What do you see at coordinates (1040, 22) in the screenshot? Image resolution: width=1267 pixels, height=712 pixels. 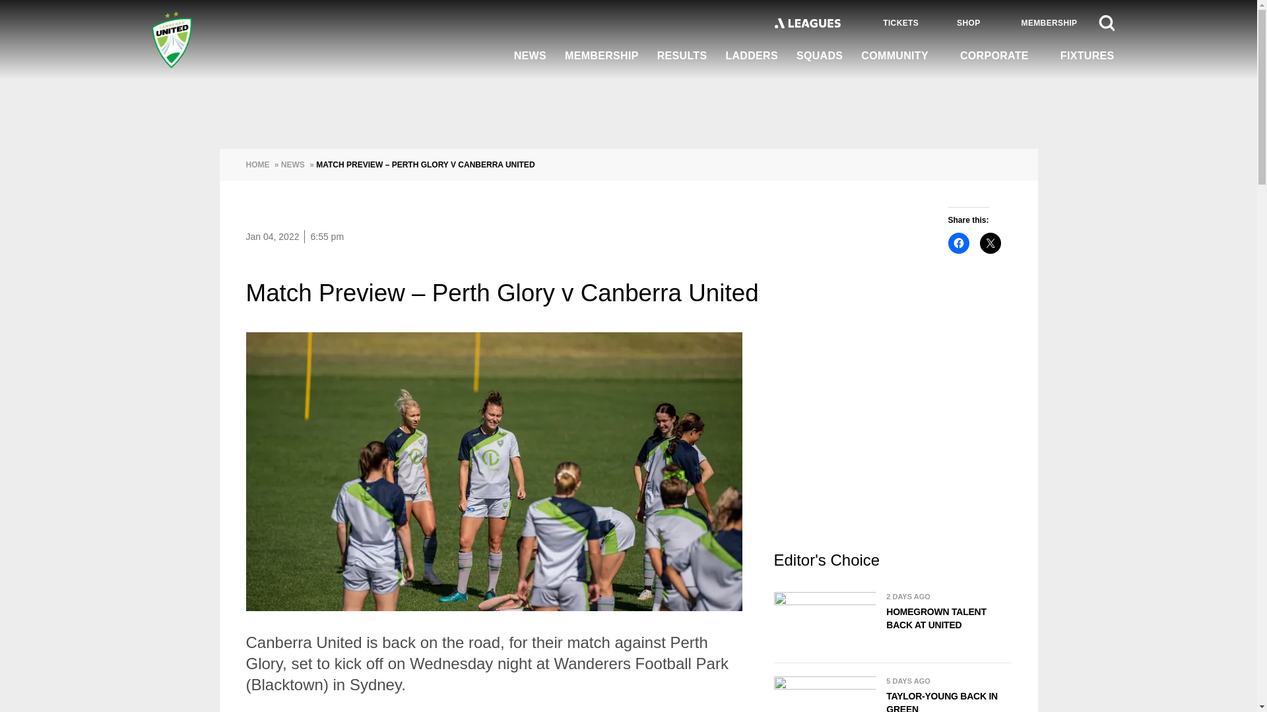 I see `MEMBERSHIP` at bounding box center [1040, 22].